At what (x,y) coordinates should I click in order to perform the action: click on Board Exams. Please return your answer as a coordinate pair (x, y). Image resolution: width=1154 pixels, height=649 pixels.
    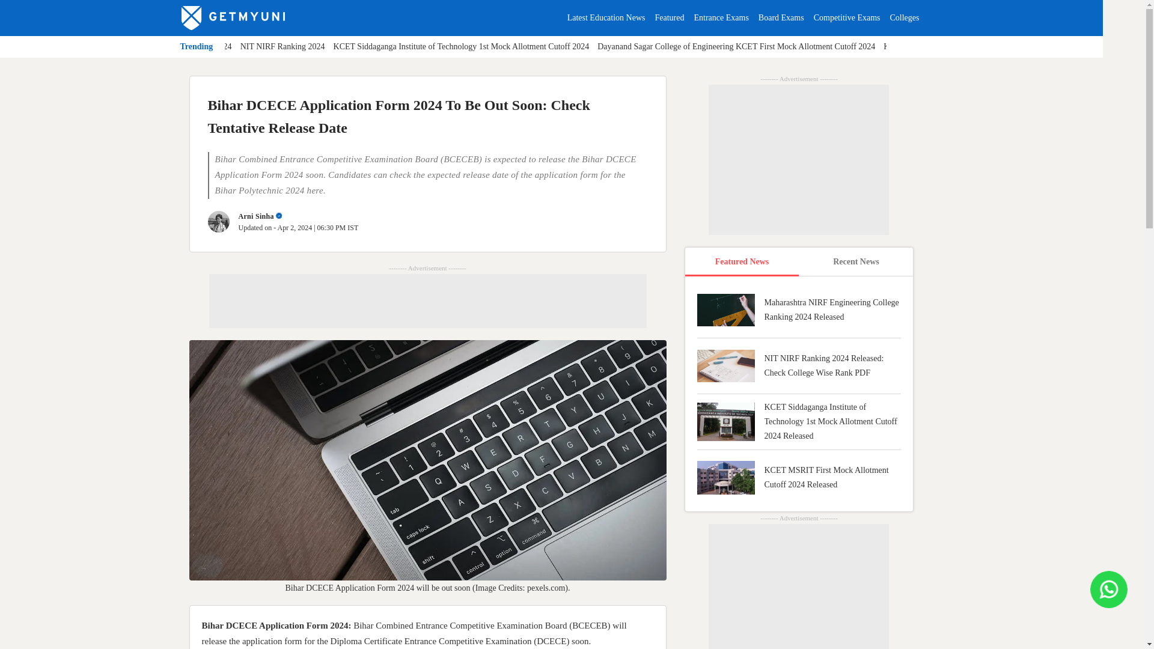
    Looking at the image, I should click on (781, 17).